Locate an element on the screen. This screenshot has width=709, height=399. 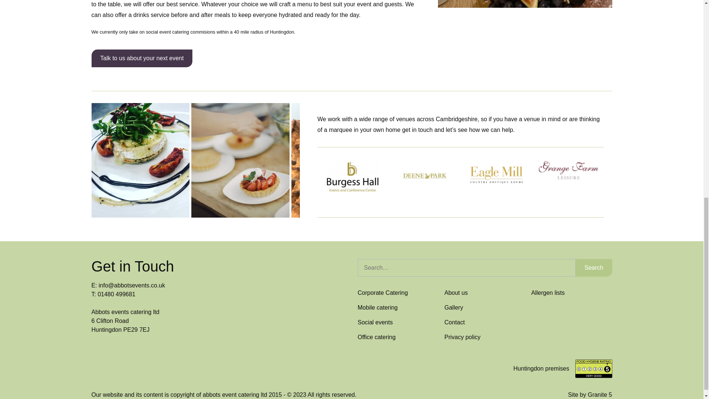
Talk to us about your next event is located at coordinates (142, 58).